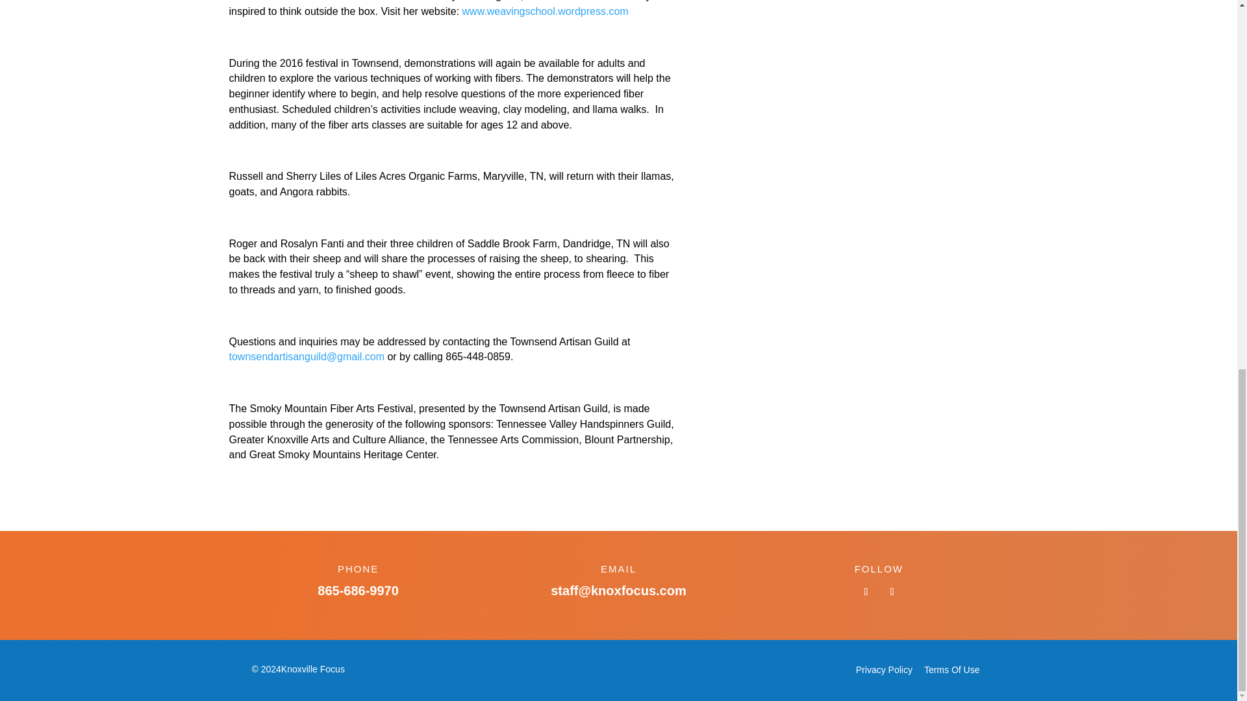 The width and height of the screenshot is (1247, 701). Describe the element at coordinates (891, 592) in the screenshot. I see `Follow on X` at that location.